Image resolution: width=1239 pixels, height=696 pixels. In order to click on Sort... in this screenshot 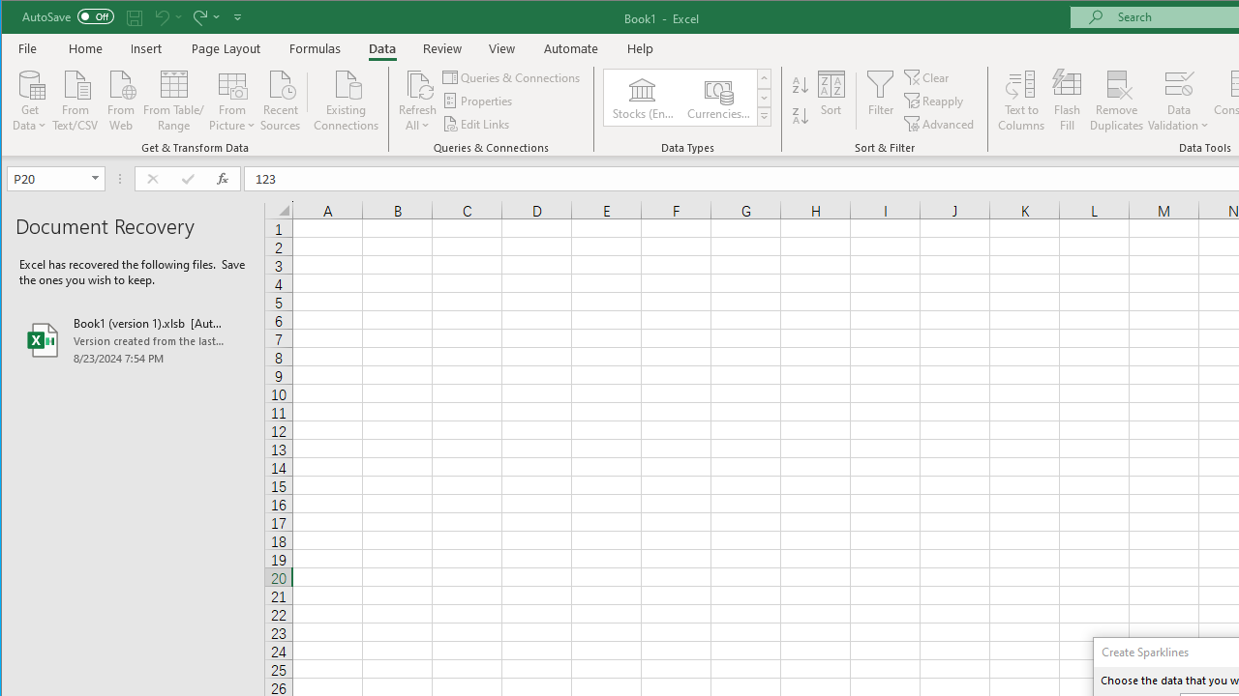, I will do `click(831, 101)`.